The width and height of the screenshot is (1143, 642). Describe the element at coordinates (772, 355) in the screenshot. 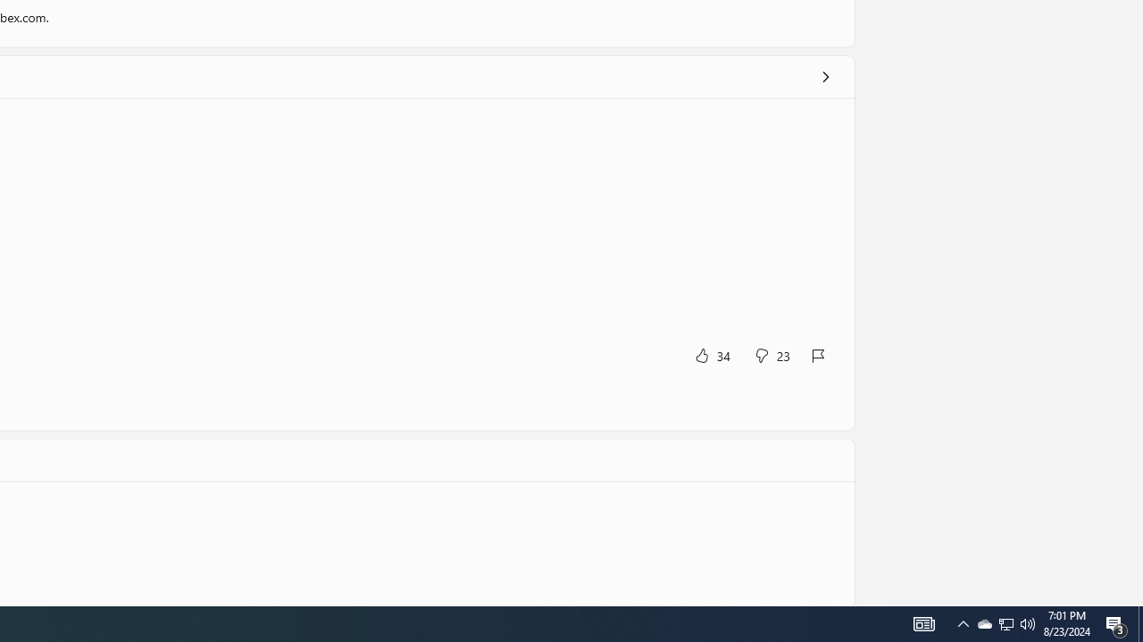

I see `No, this was not helpful. 23 votes.` at that location.